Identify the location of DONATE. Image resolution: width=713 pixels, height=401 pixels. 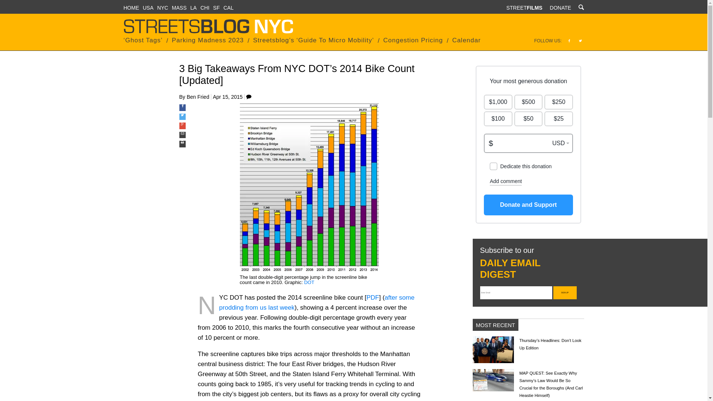
(560, 7).